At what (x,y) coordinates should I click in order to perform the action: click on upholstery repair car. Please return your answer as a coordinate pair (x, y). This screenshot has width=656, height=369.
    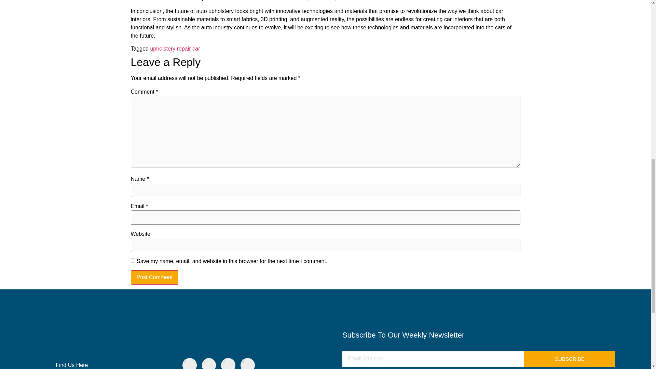
    Looking at the image, I should click on (175, 49).